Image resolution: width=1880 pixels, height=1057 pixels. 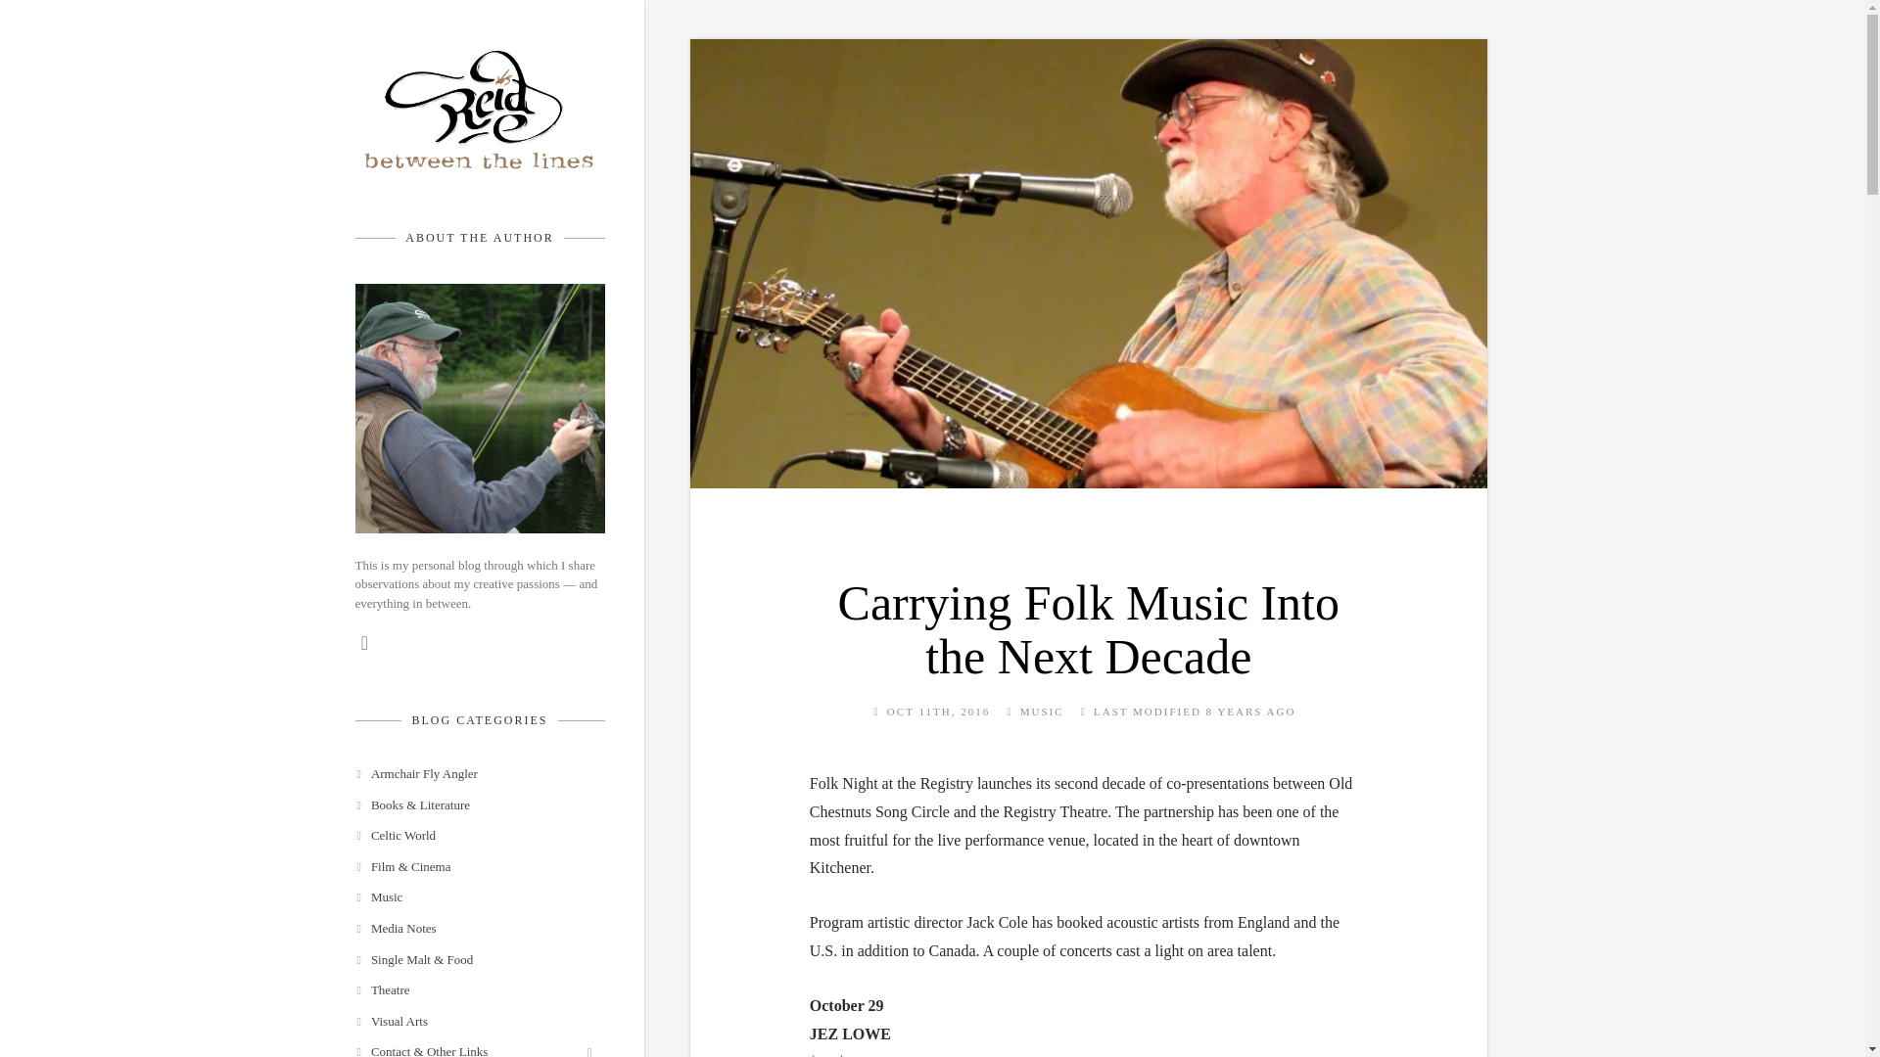 What do you see at coordinates (460, 844) in the screenshot?
I see `Celtic World` at bounding box center [460, 844].